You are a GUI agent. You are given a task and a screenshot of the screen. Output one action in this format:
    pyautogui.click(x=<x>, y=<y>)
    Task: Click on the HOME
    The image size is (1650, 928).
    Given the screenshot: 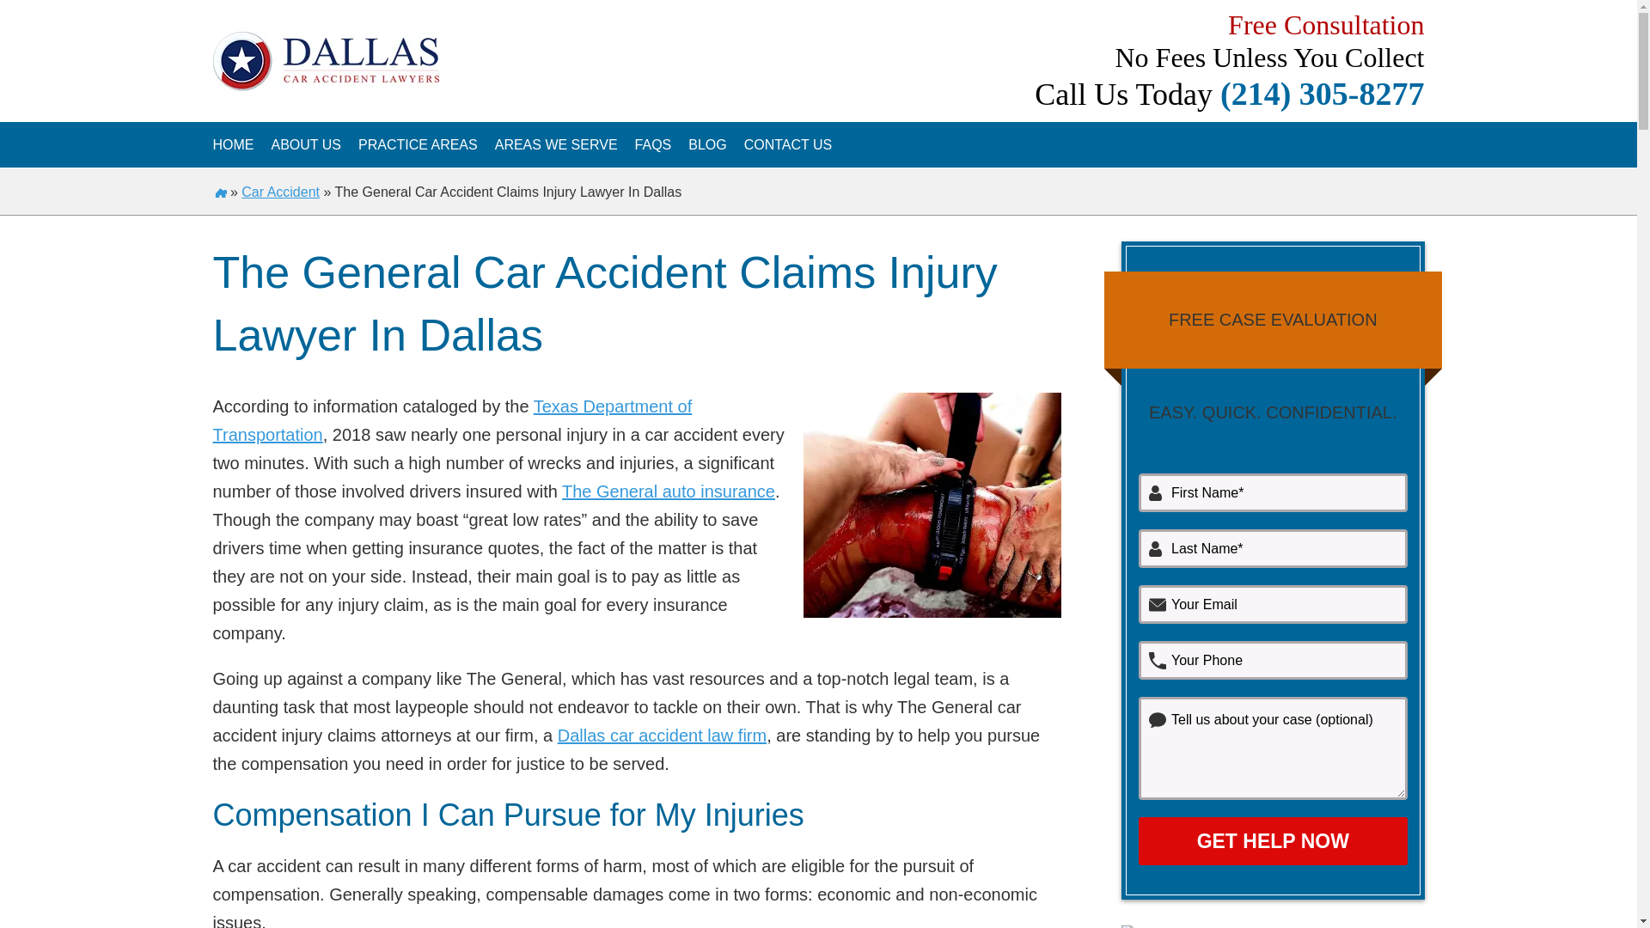 What is the action you would take?
    pyautogui.click(x=233, y=144)
    